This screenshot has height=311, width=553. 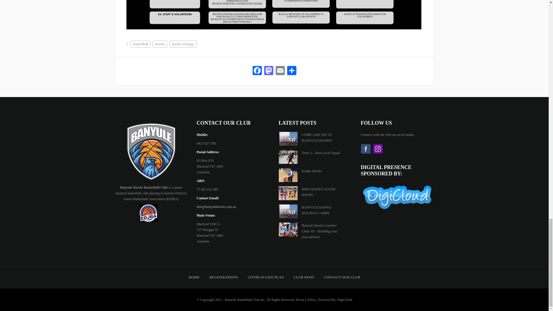 What do you see at coordinates (268, 71) in the screenshot?
I see `Mastodon` at bounding box center [268, 71].